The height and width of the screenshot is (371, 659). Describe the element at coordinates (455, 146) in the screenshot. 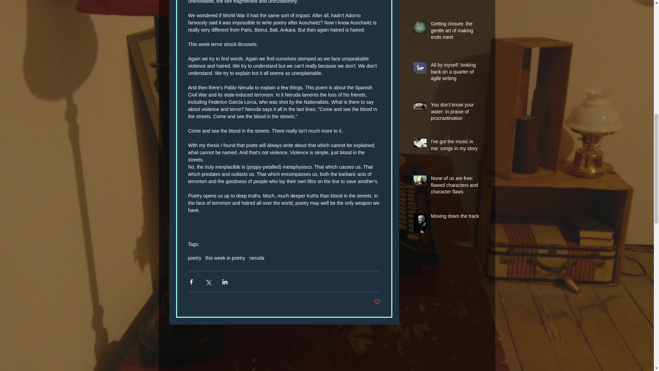

I see `I've got the music in me: songs in my story` at that location.